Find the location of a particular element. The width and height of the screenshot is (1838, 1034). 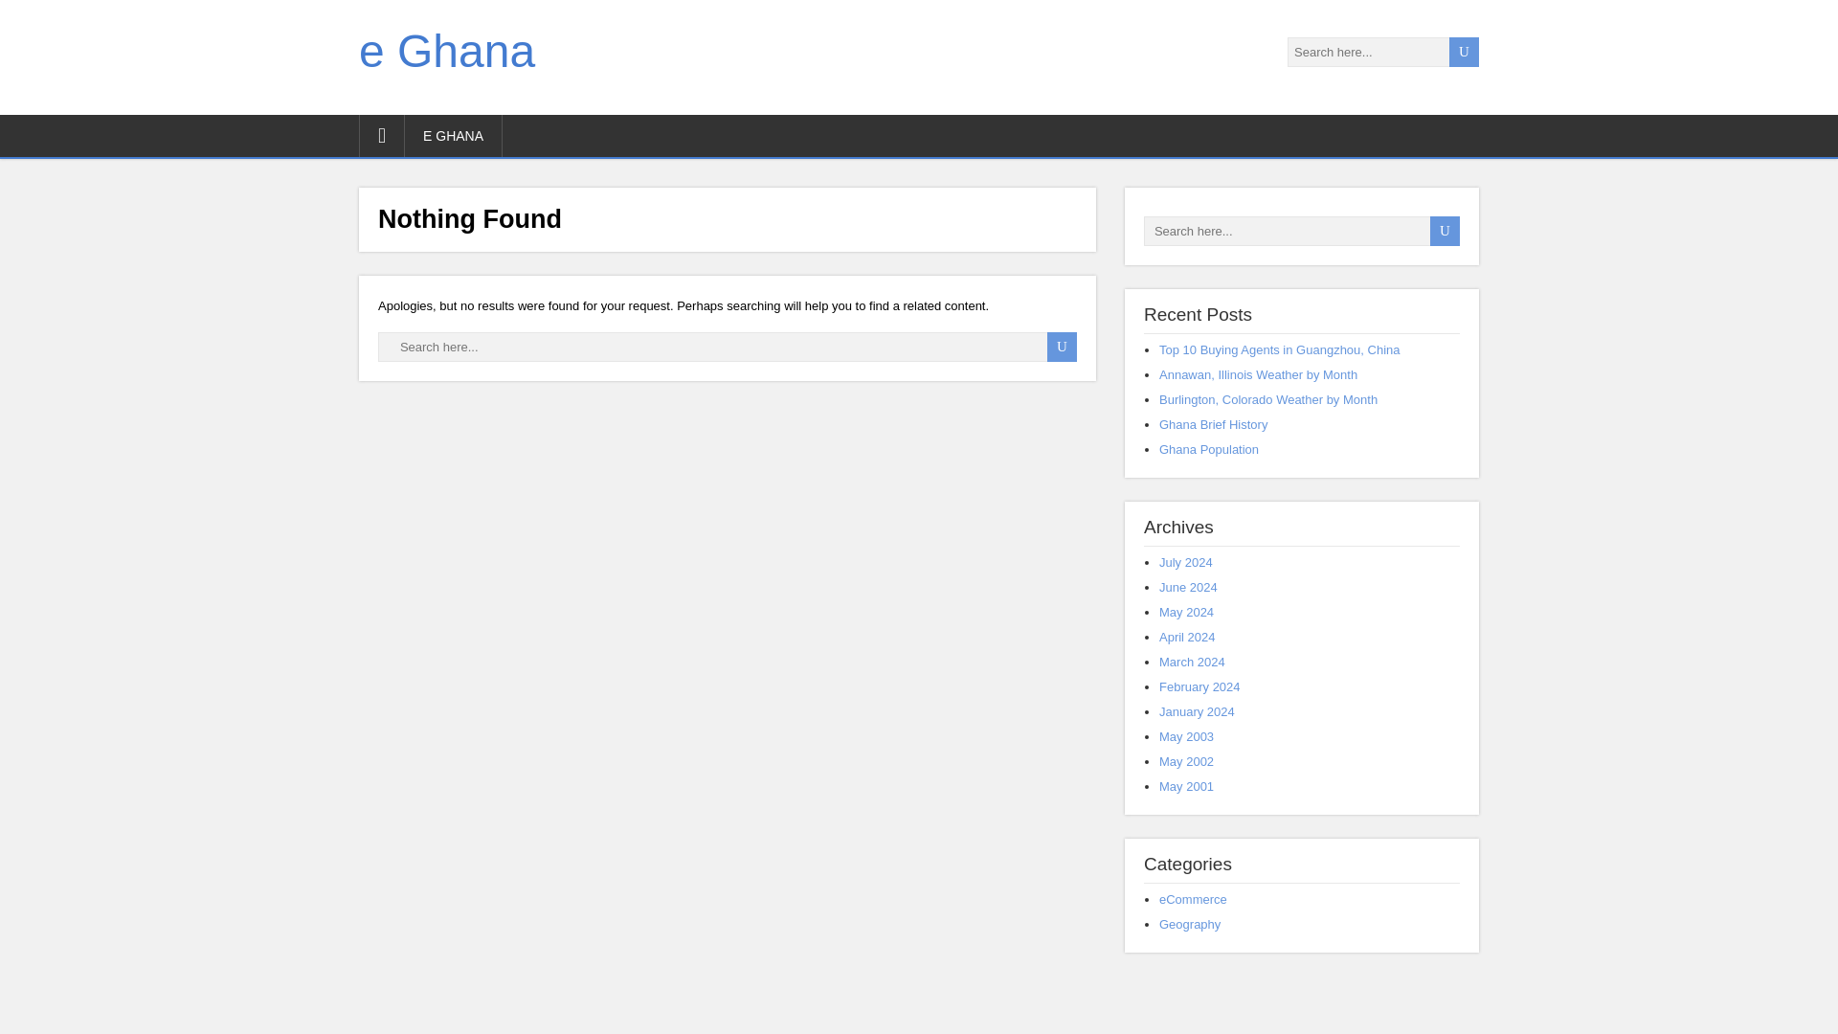

eCommerce is located at coordinates (1193, 900).